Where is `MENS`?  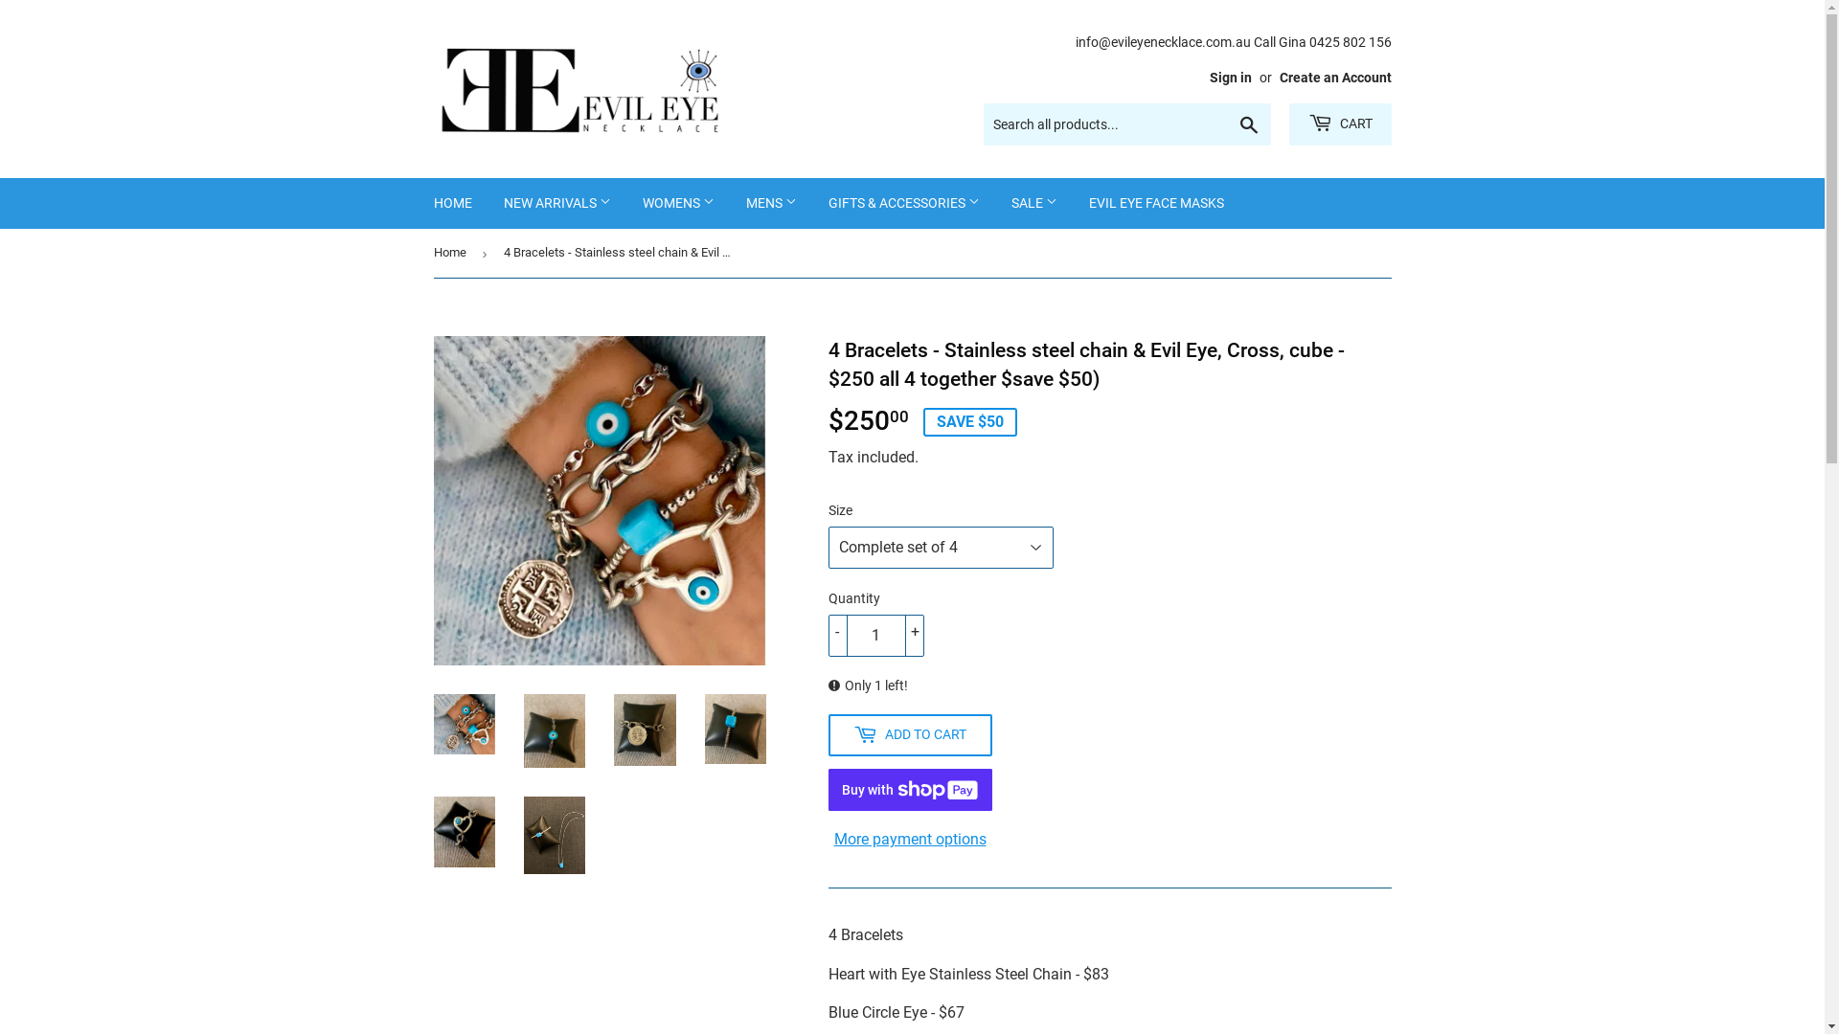
MENS is located at coordinates (772, 203).